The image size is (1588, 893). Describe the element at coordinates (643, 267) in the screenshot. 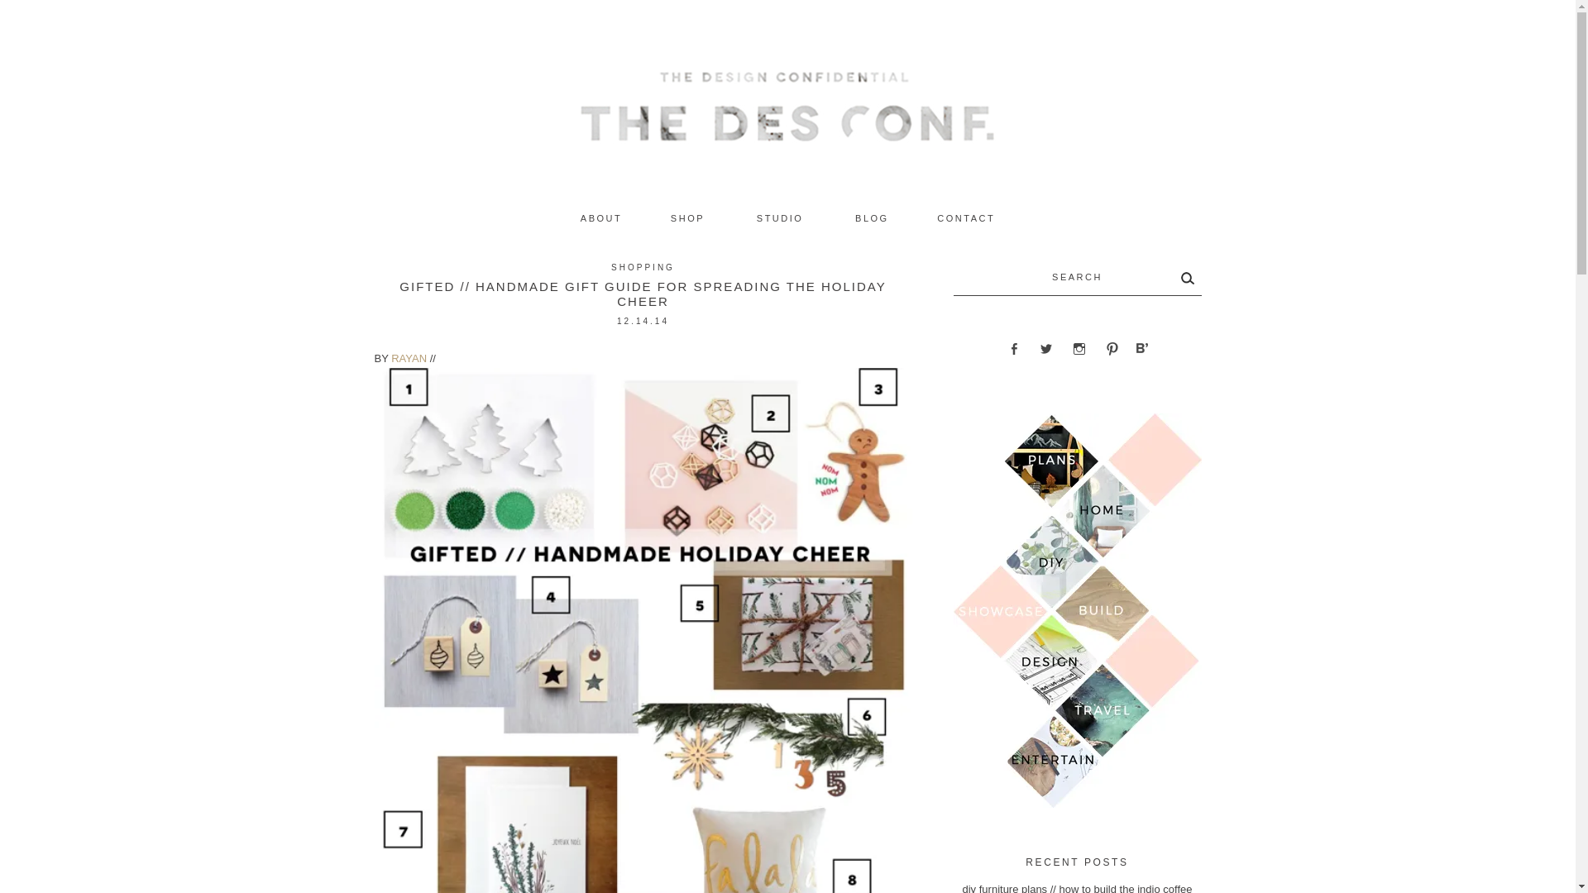

I see `SHOPPING` at that location.